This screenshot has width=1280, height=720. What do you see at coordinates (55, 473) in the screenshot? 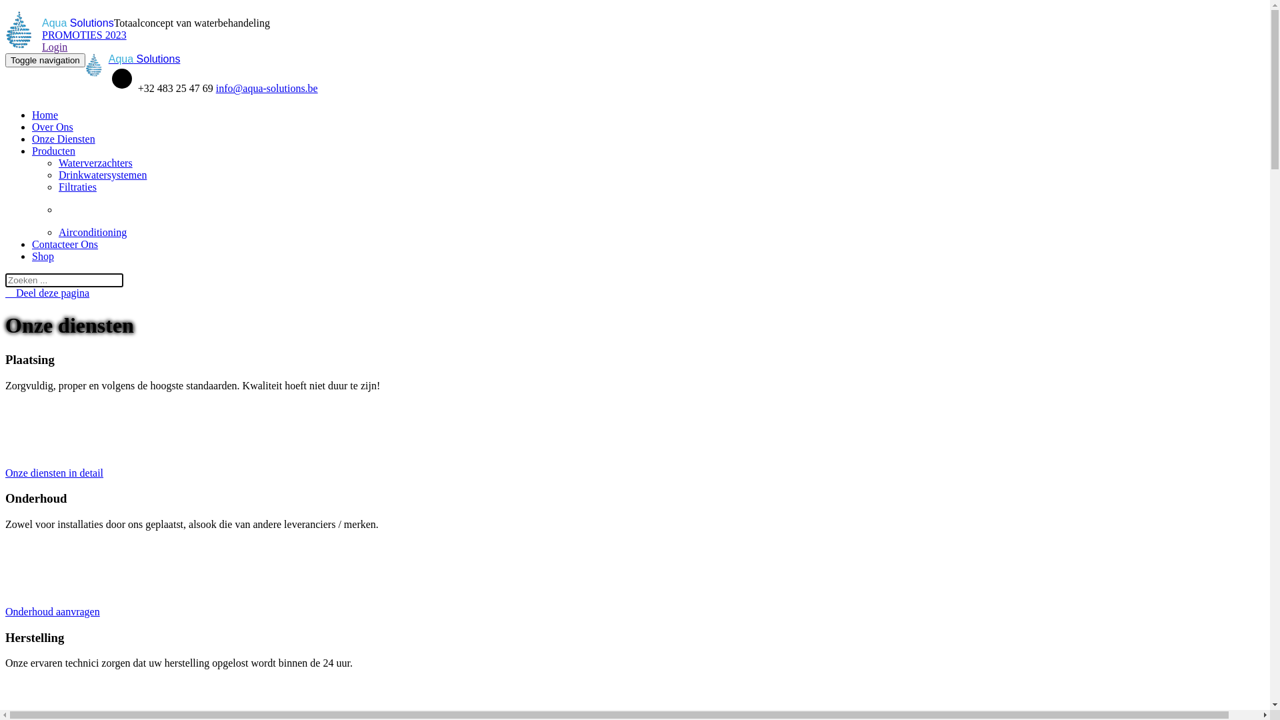
I see `Onze diensten in detail` at bounding box center [55, 473].